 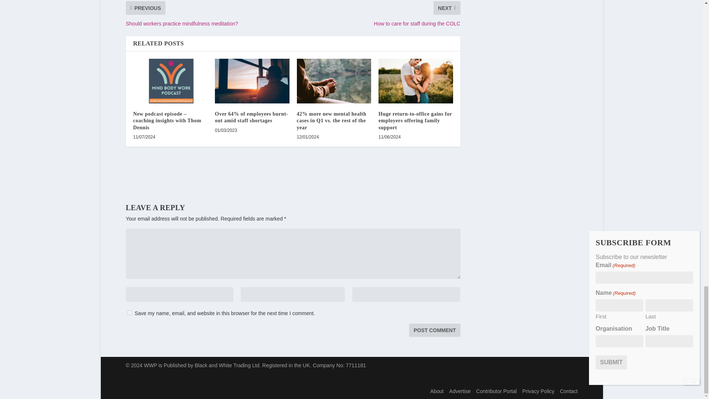 I want to click on yes, so click(x=129, y=313).